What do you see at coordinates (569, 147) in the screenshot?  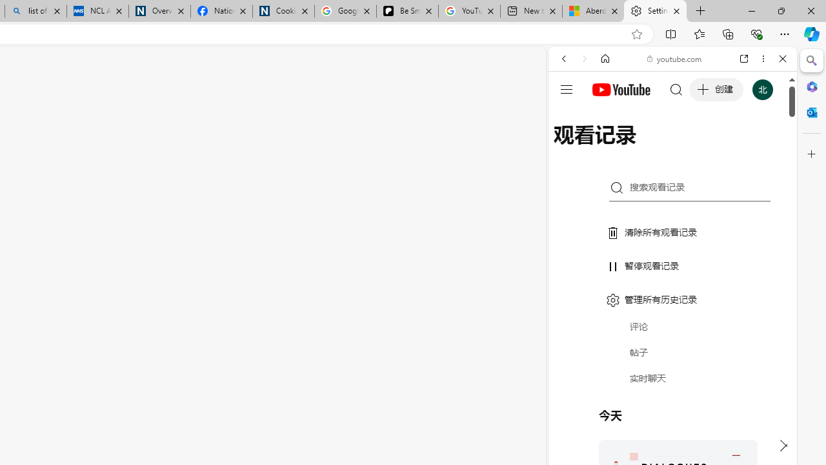 I see `WEB  ` at bounding box center [569, 147].